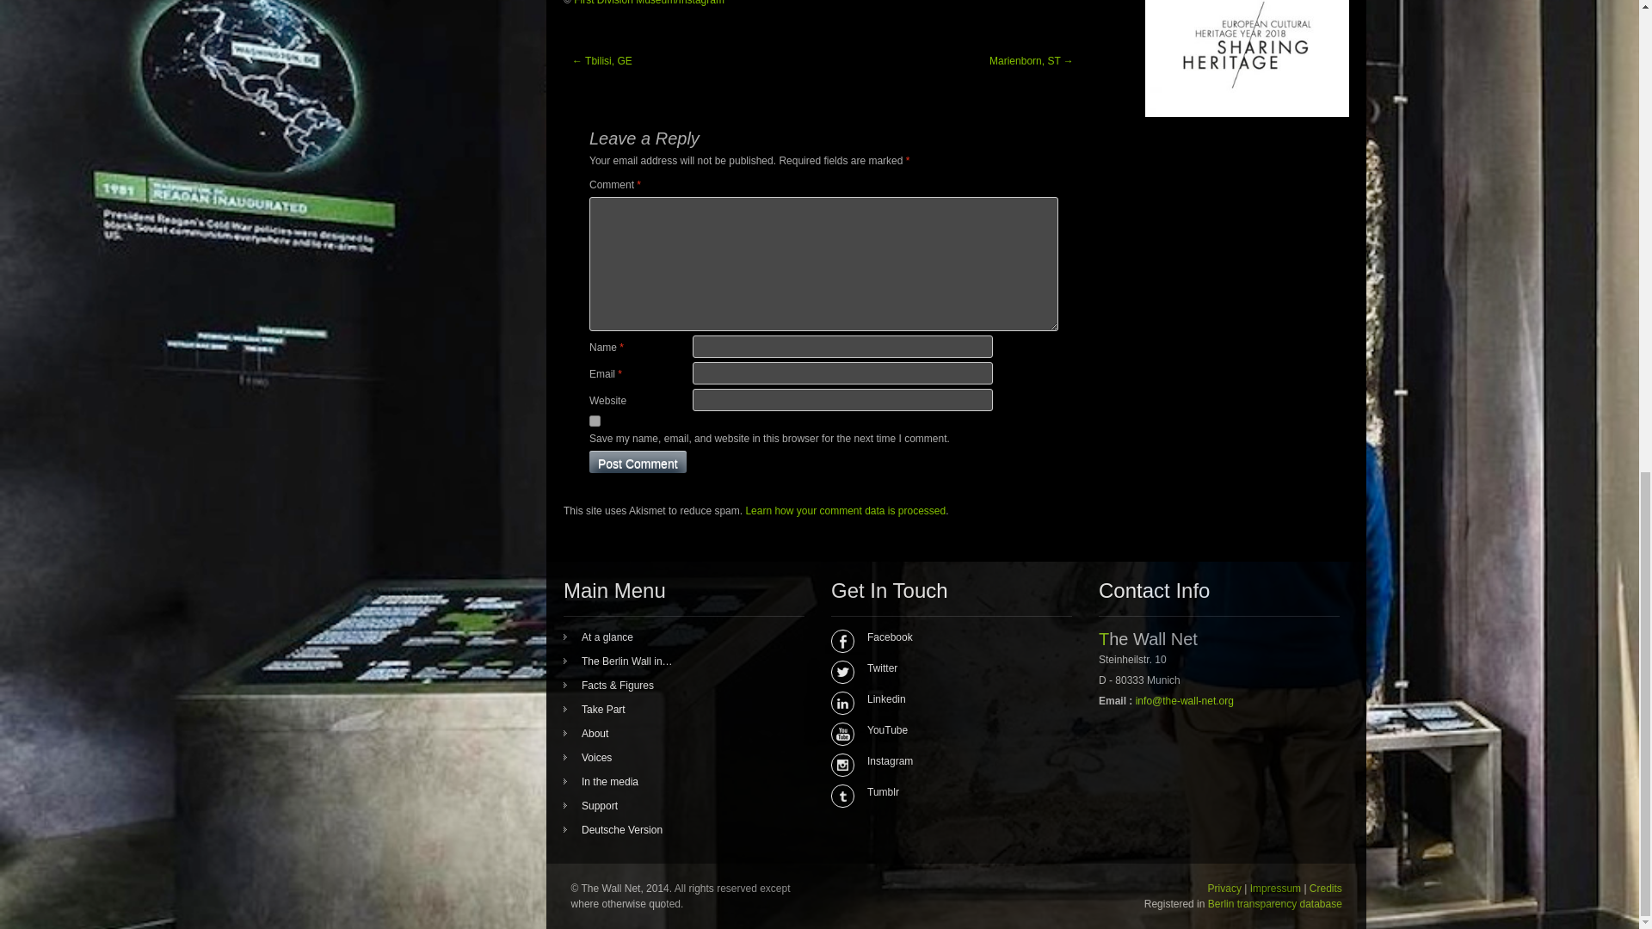 This screenshot has width=1652, height=929. What do you see at coordinates (945, 760) in the screenshot?
I see `Instagram` at bounding box center [945, 760].